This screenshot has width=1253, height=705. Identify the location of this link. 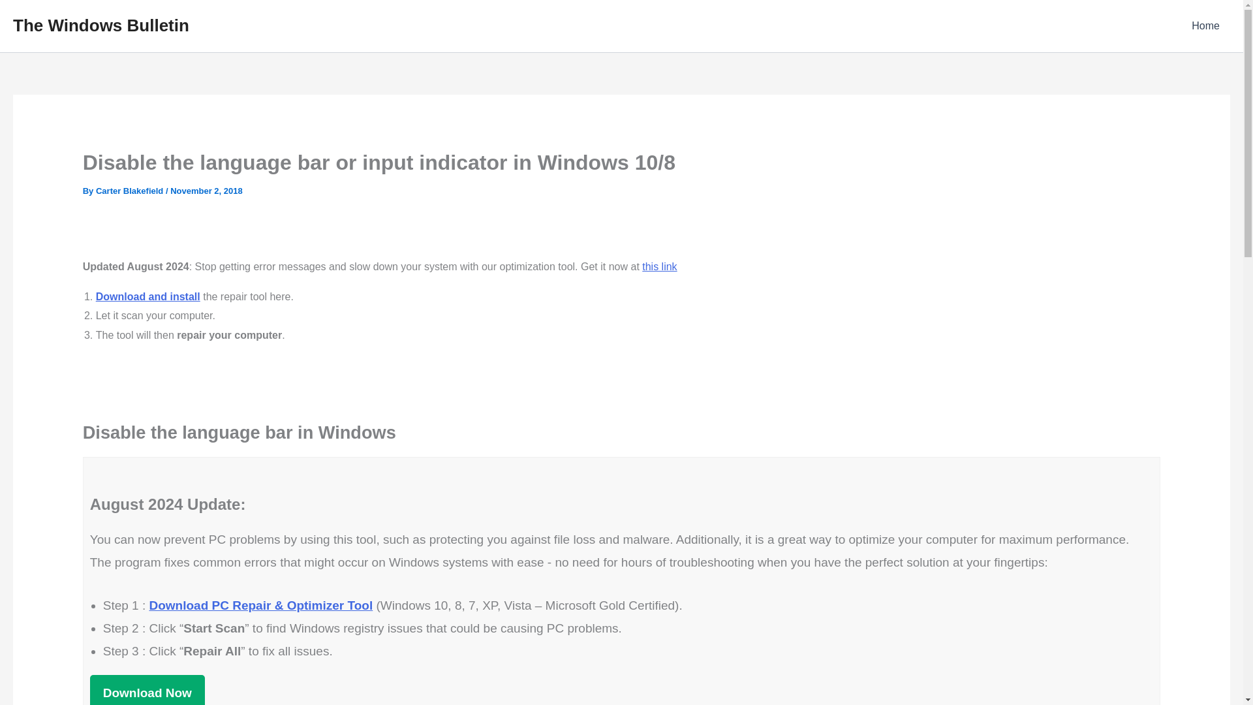
(659, 266).